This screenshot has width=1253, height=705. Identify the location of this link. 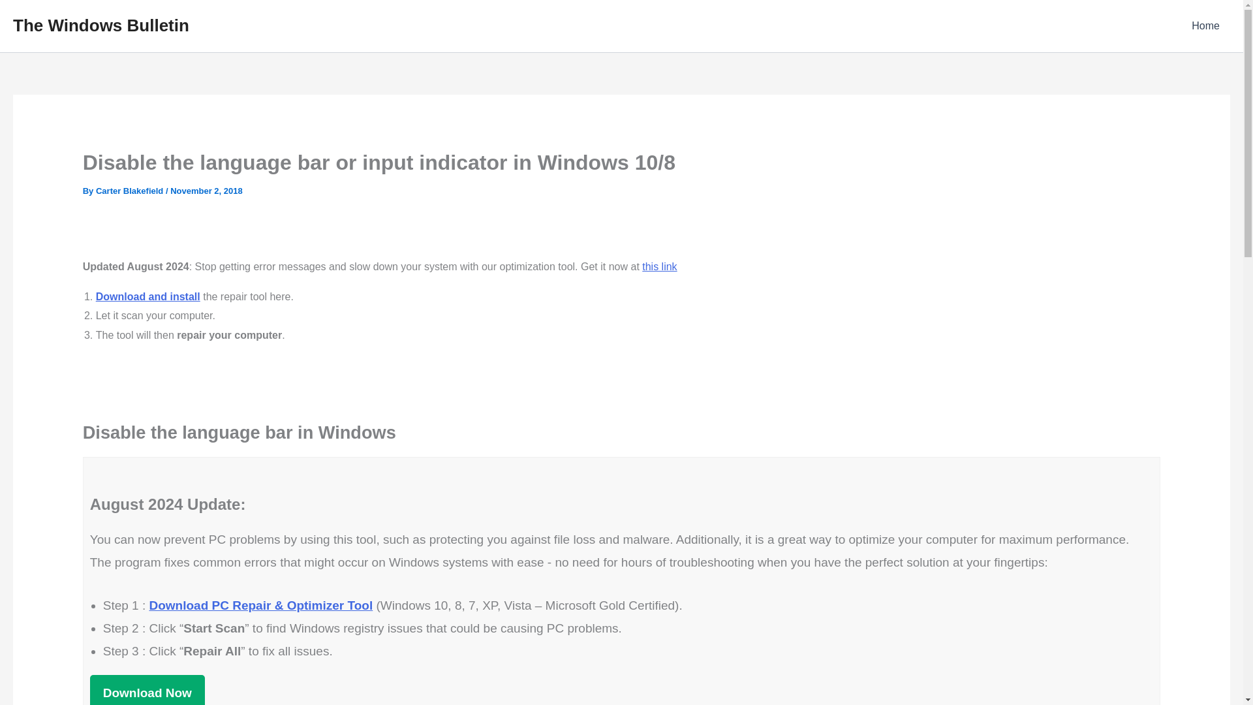
(659, 266).